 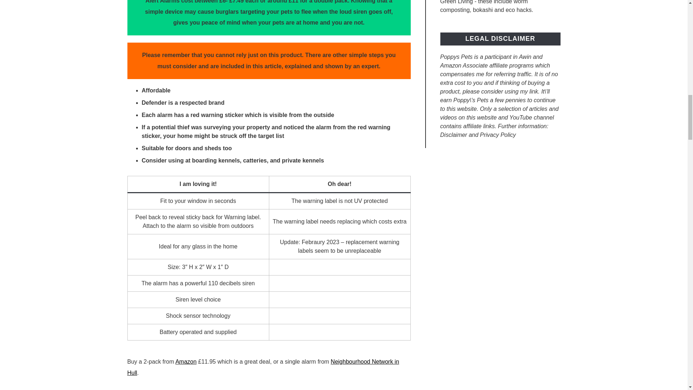 What do you see at coordinates (186, 361) in the screenshot?
I see `Amazon` at bounding box center [186, 361].